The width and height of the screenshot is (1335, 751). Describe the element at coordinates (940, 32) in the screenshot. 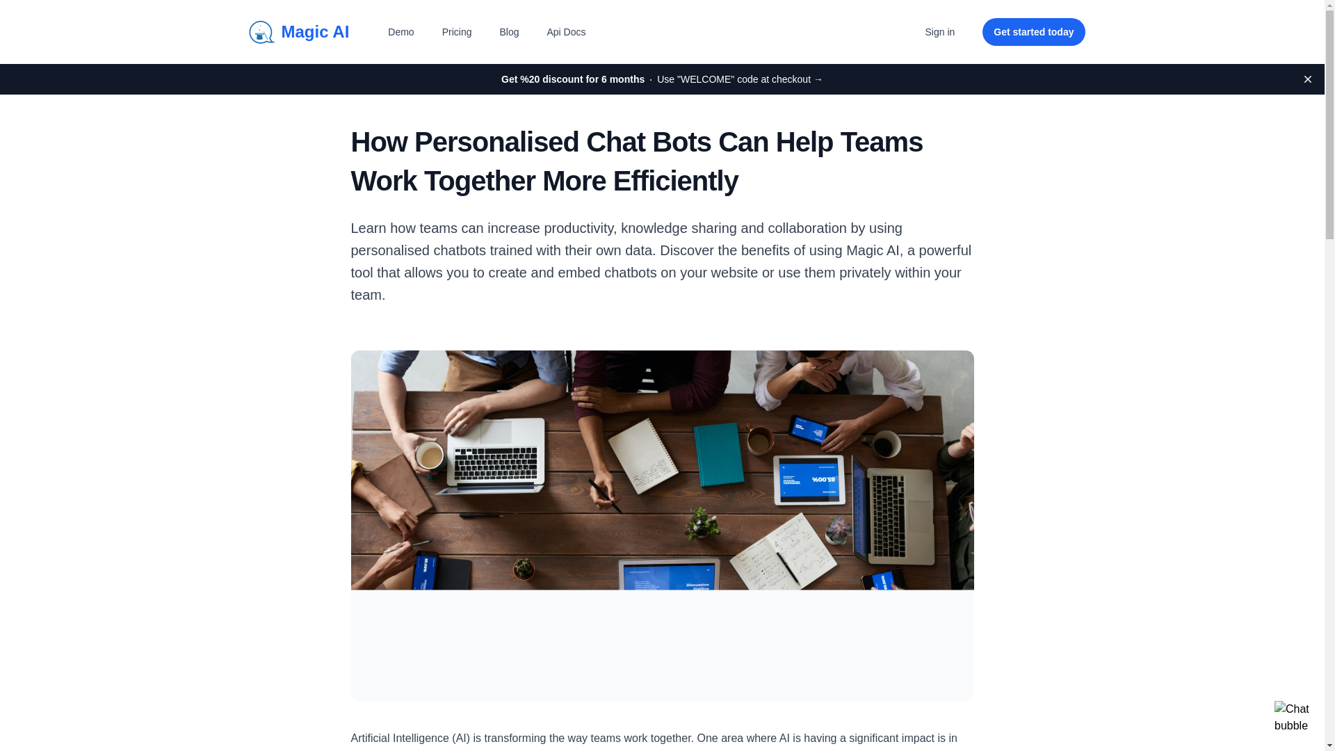

I see `Sign in` at that location.